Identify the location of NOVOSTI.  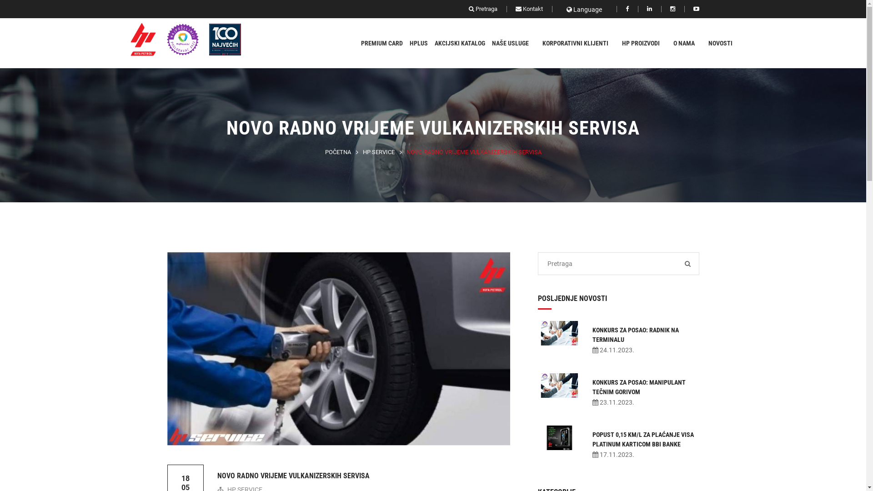
(724, 43).